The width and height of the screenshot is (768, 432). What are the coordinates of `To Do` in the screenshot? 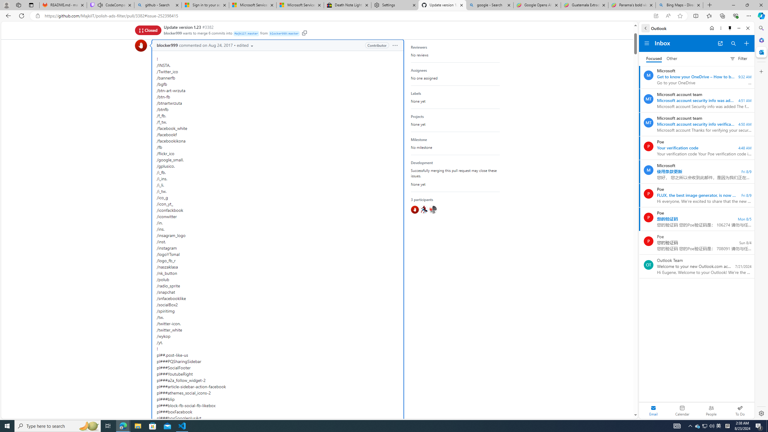 It's located at (740, 410).